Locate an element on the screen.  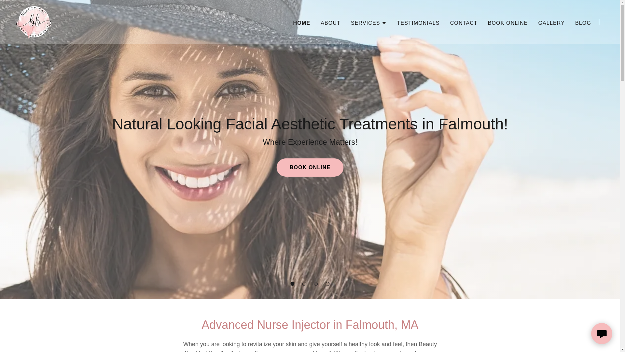
ABOUT is located at coordinates (331, 22).